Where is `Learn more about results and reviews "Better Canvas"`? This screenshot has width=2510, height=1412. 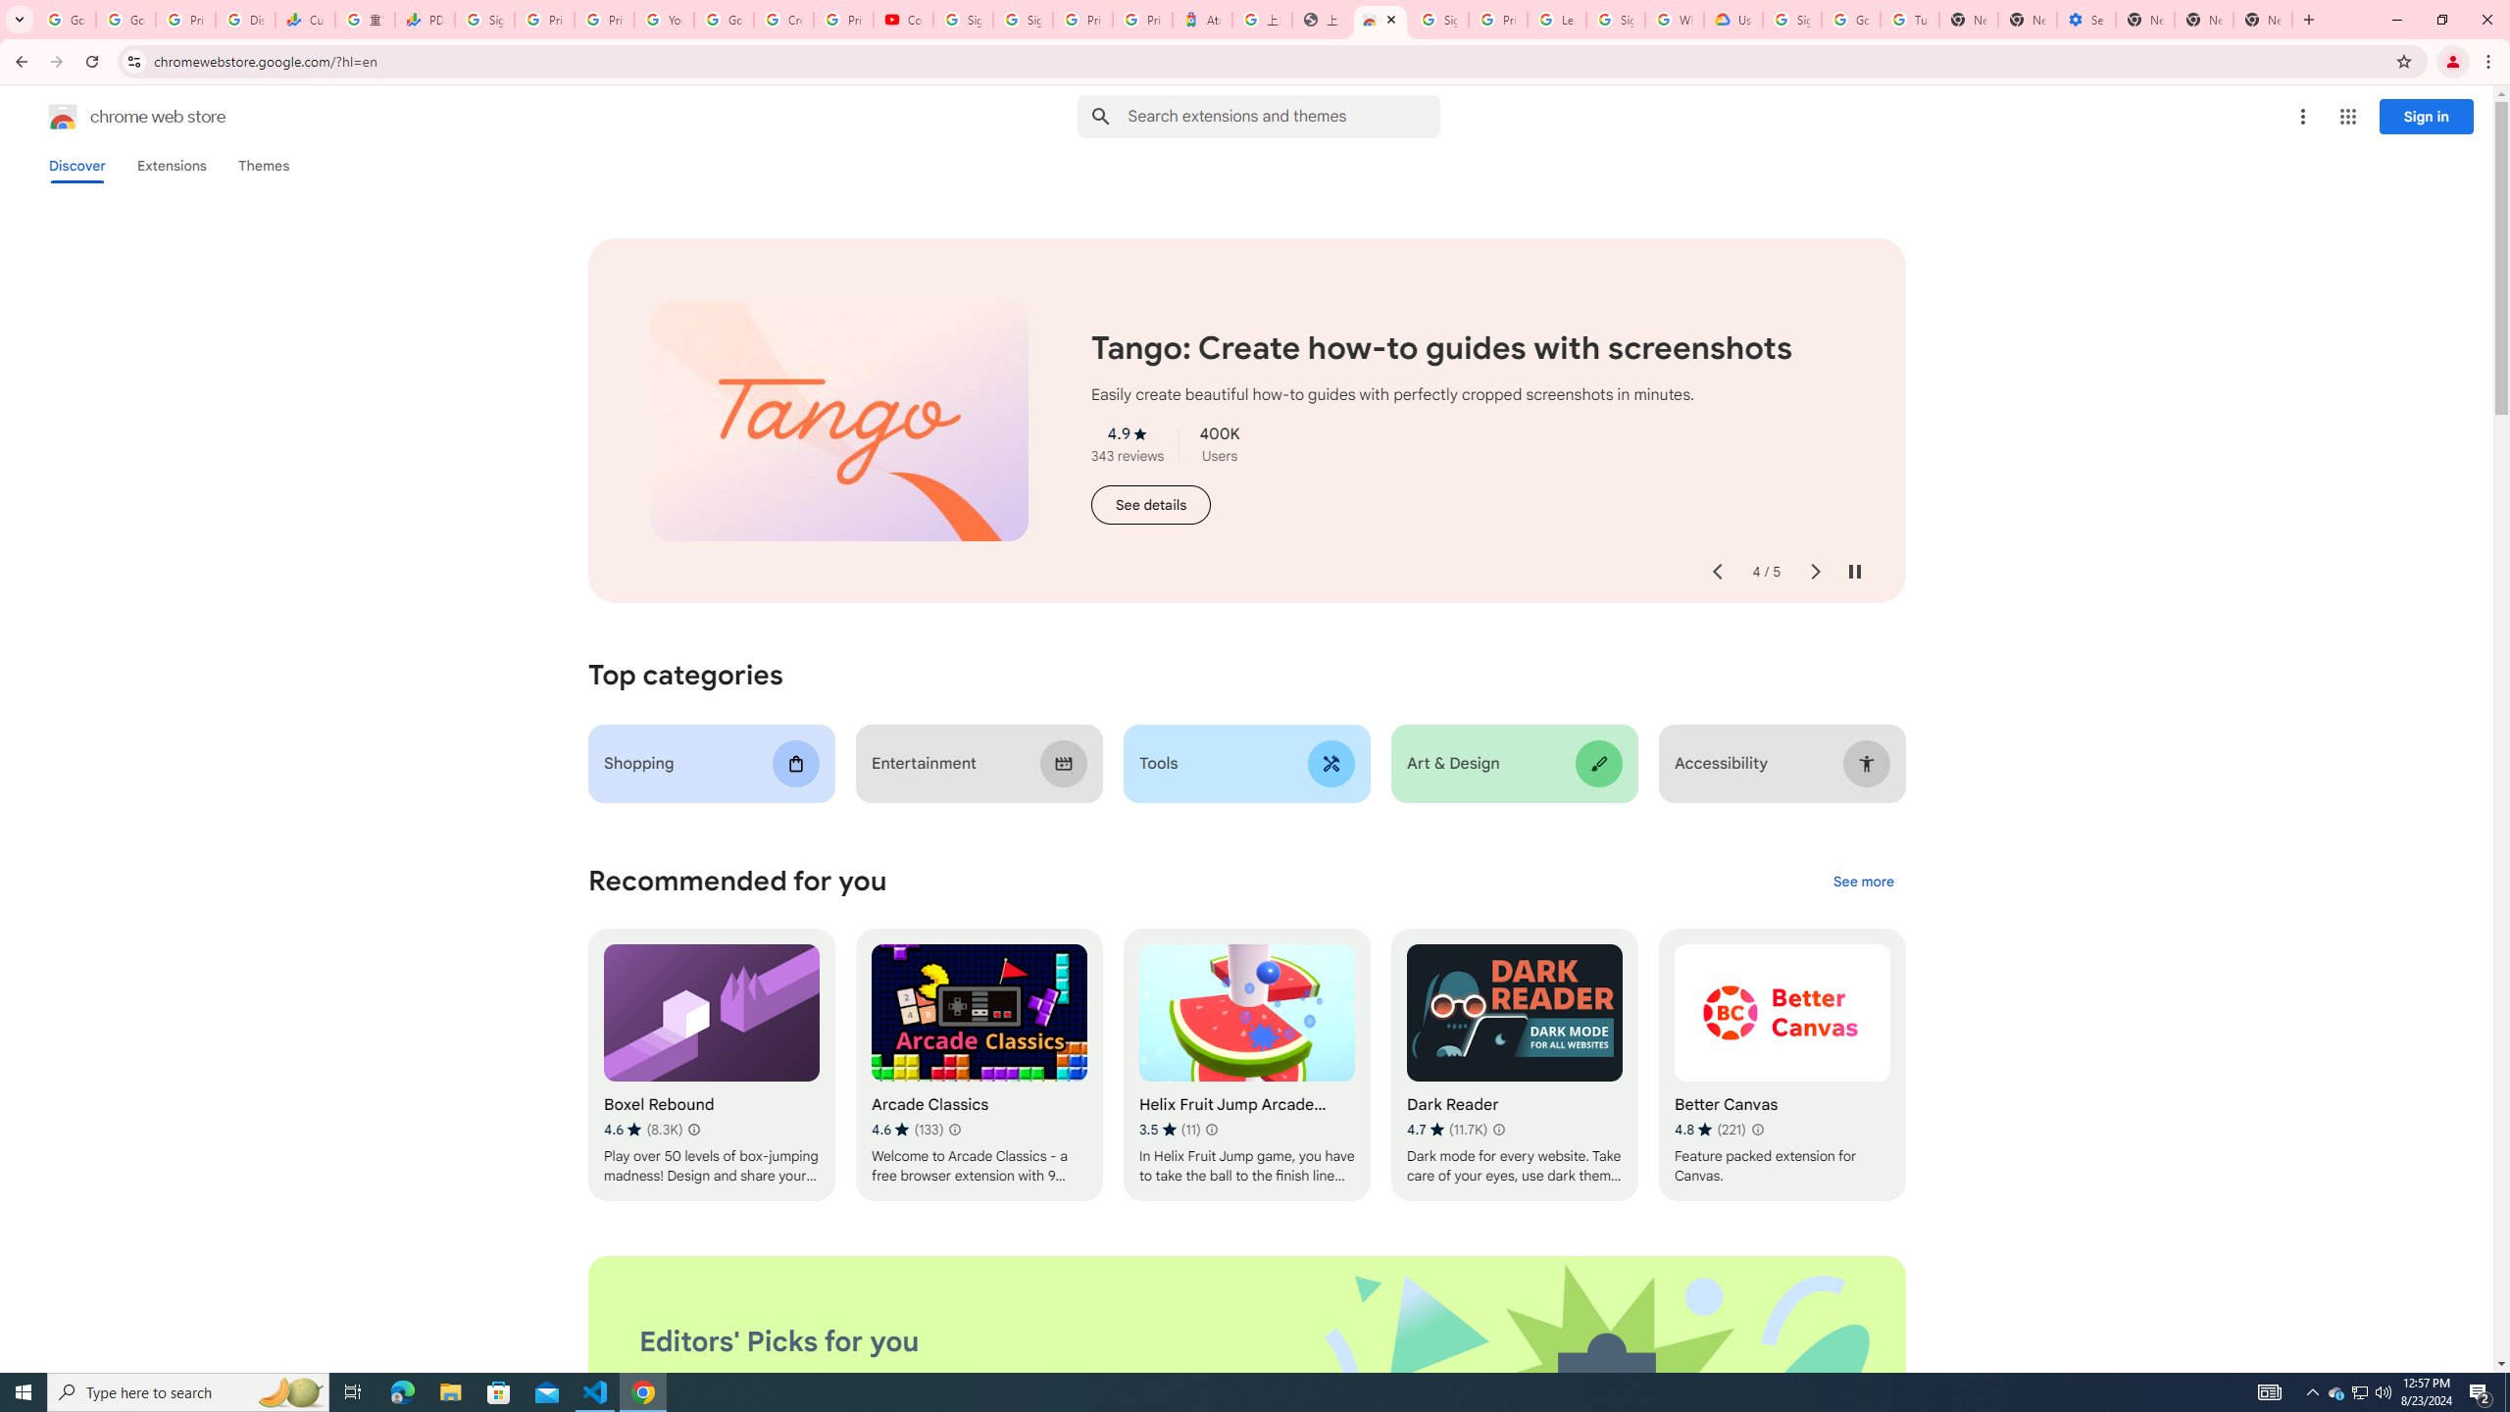
Learn more about results and reviews "Better Canvas" is located at coordinates (1757, 1130).